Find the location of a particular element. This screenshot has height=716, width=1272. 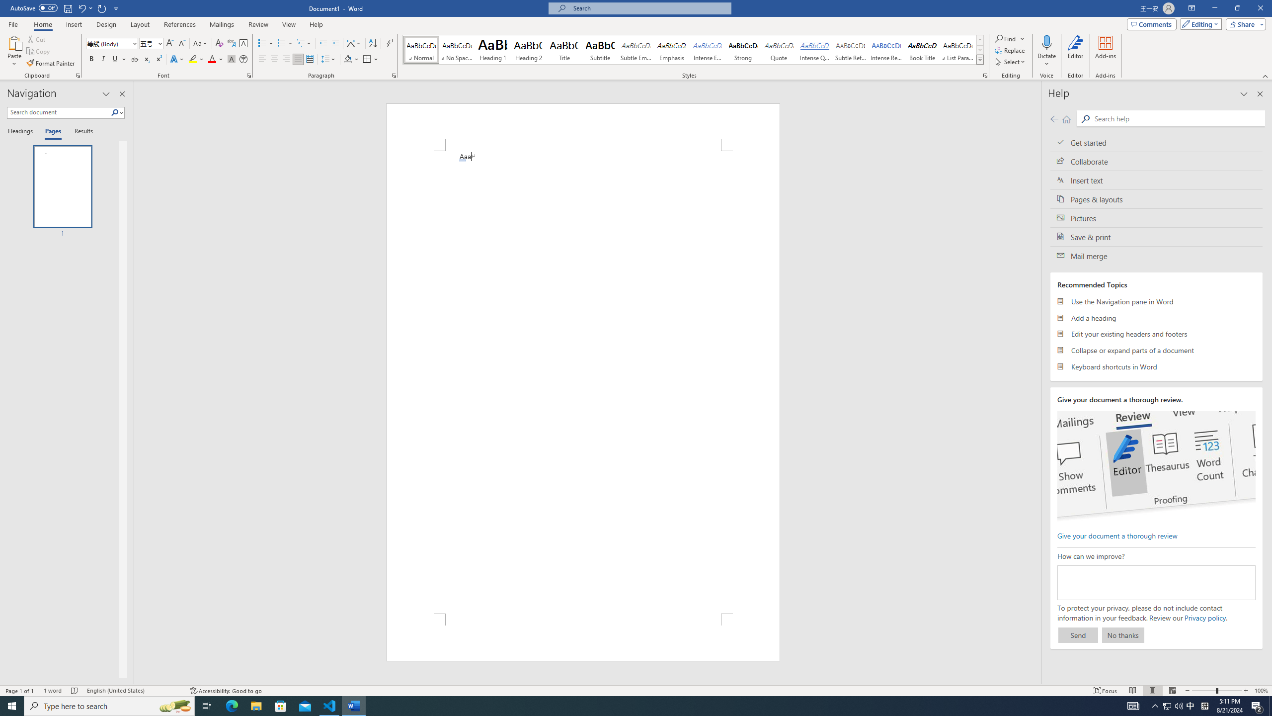

Spelling and Grammar Check No Errors is located at coordinates (75, 691).